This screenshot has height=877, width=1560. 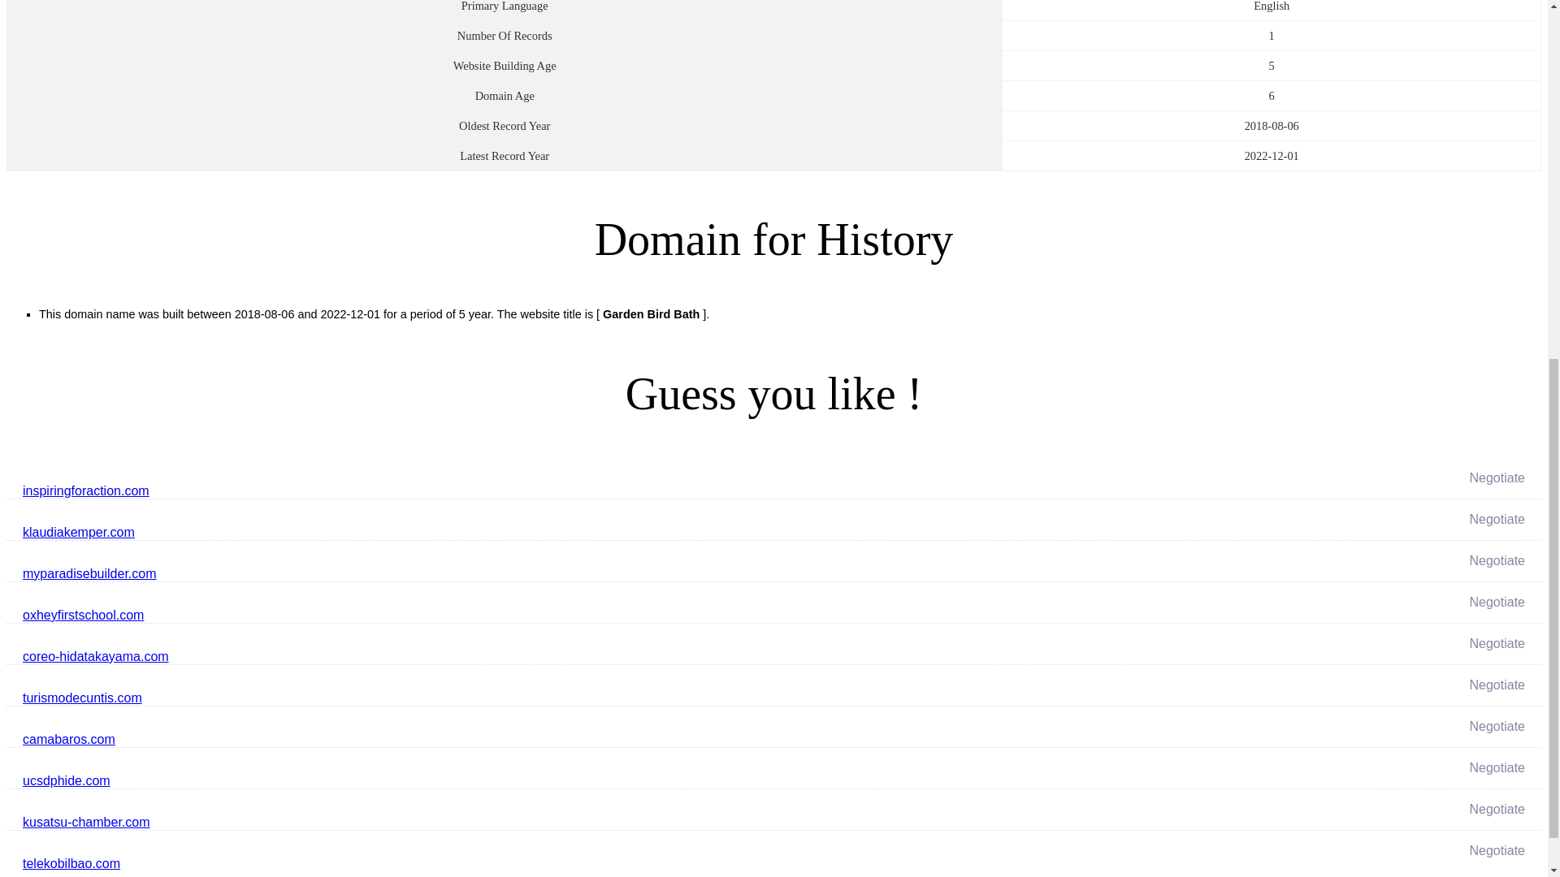 What do you see at coordinates (518, 781) in the screenshot?
I see `ucsdphide.com` at bounding box center [518, 781].